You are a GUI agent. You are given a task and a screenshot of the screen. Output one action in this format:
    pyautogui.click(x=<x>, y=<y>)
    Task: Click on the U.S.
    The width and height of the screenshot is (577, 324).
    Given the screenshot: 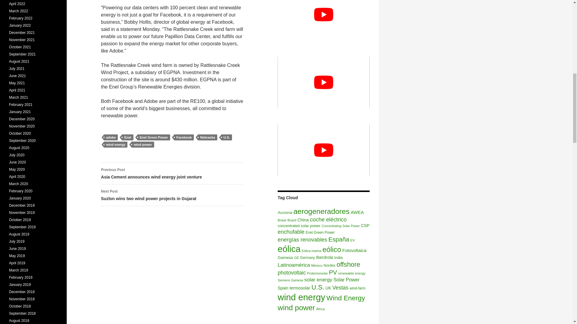 What is the action you would take?
    pyautogui.click(x=184, y=137)
    